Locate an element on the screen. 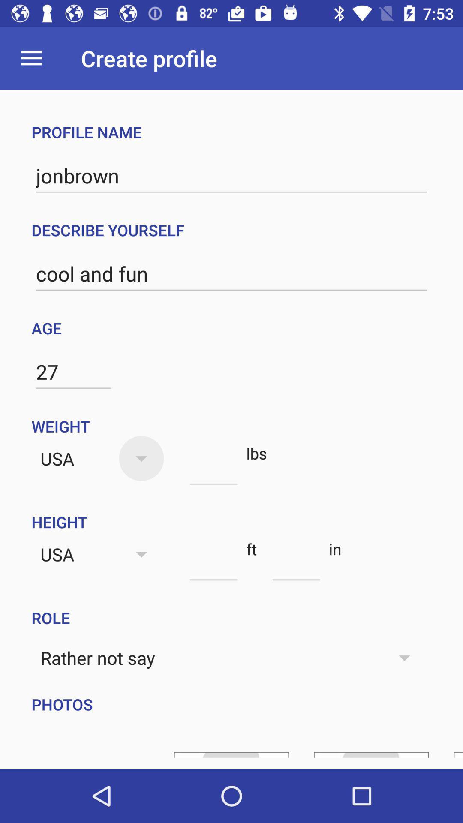  select the item below weight item is located at coordinates (213, 469).